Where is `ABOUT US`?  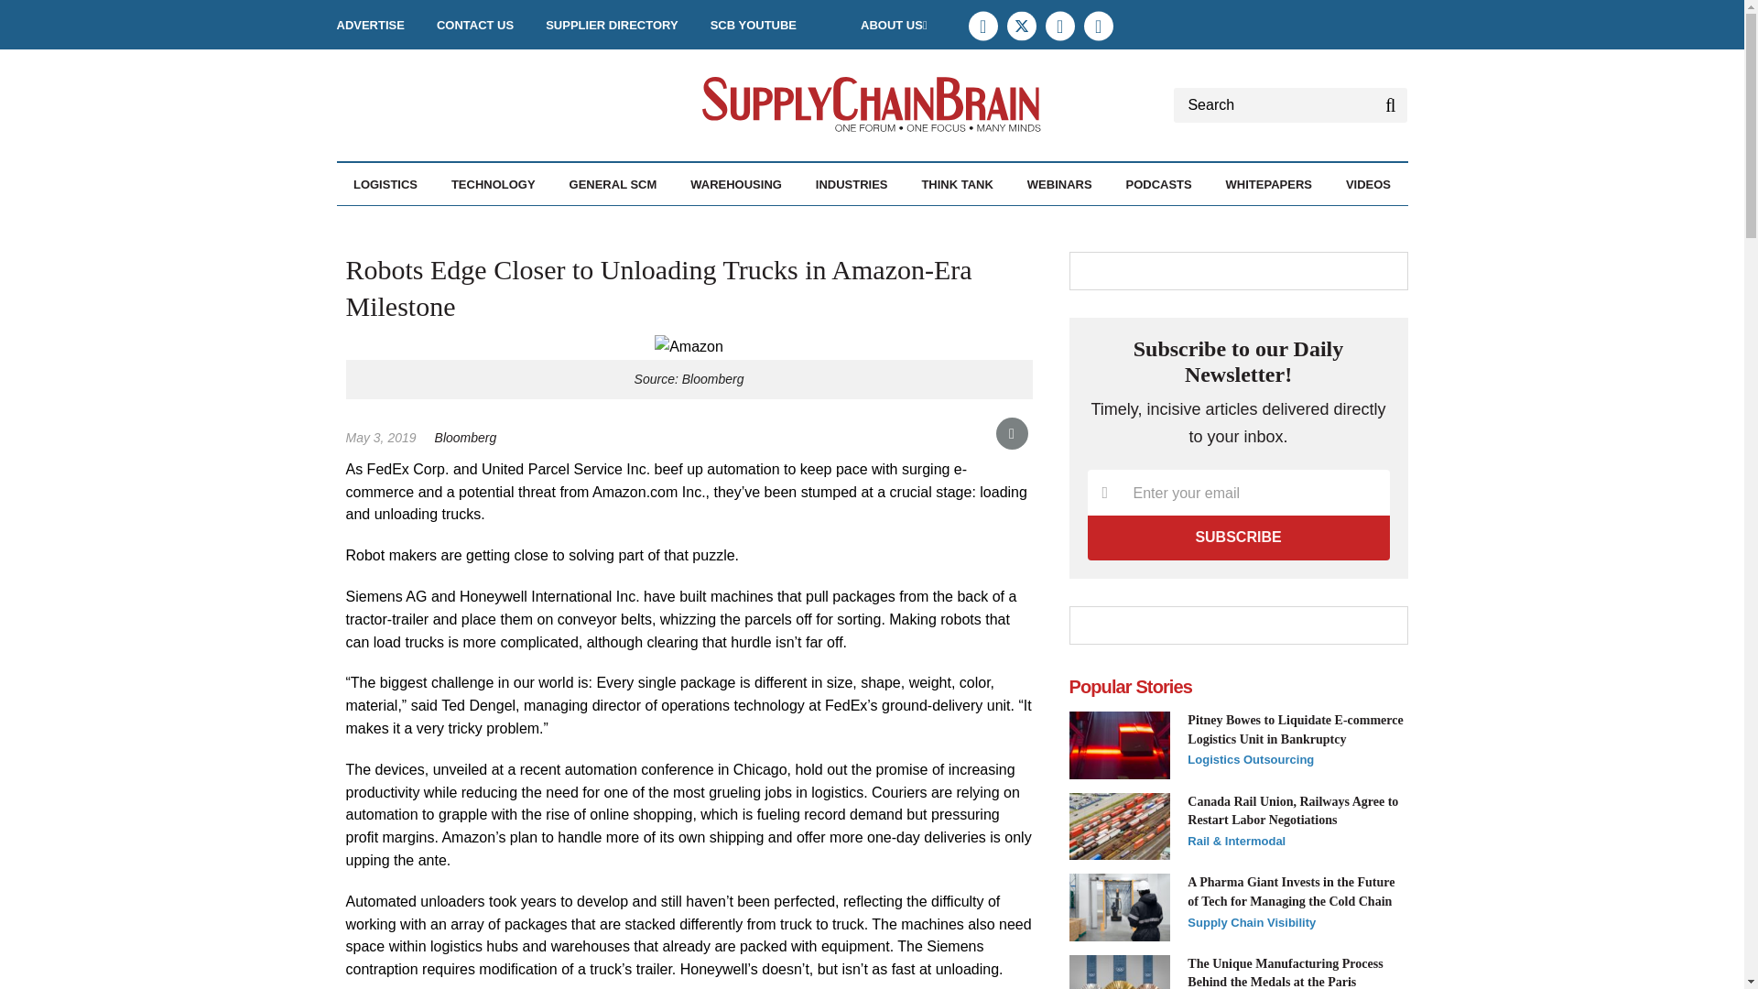
ABOUT US is located at coordinates (894, 25).